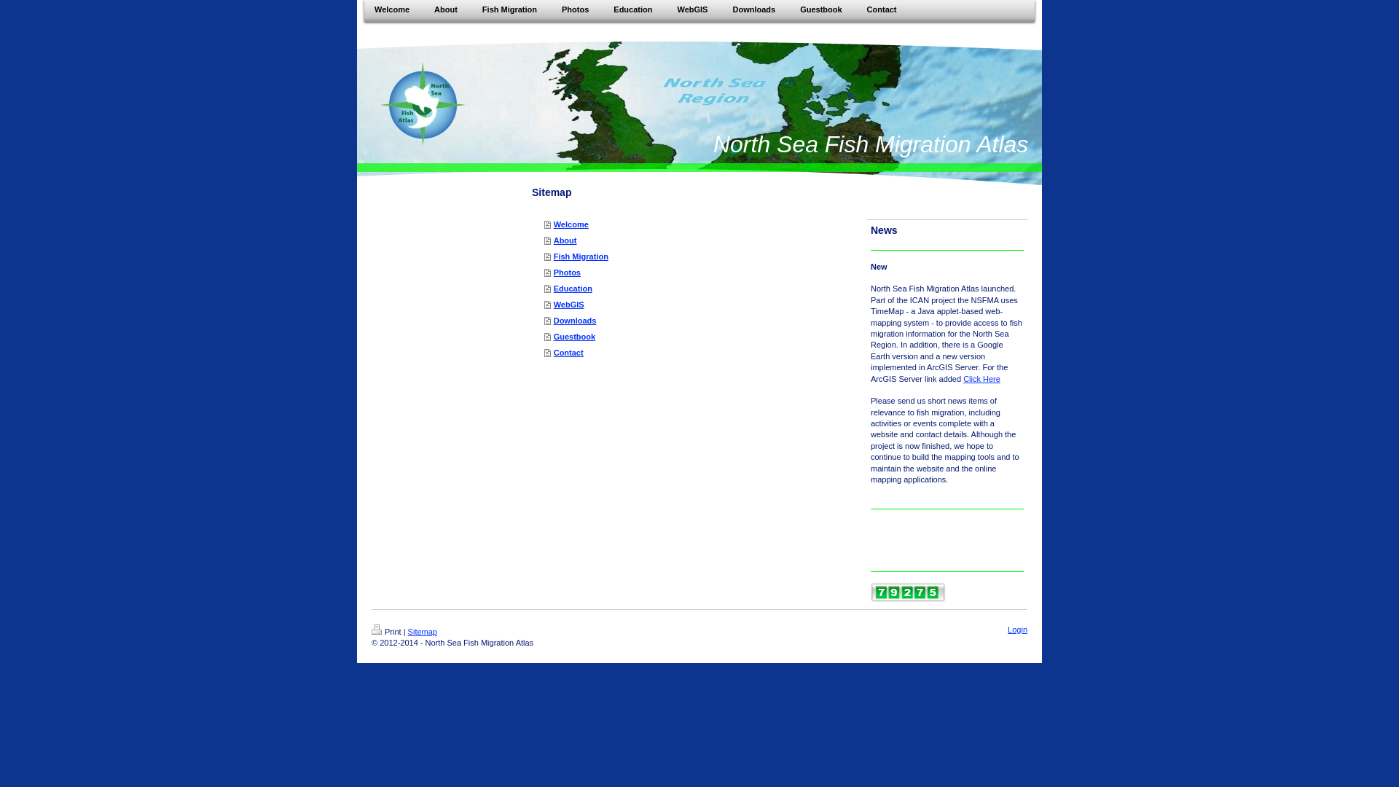 The height and width of the screenshot is (787, 1399). Describe the element at coordinates (981, 379) in the screenshot. I see `Click Here` at that location.